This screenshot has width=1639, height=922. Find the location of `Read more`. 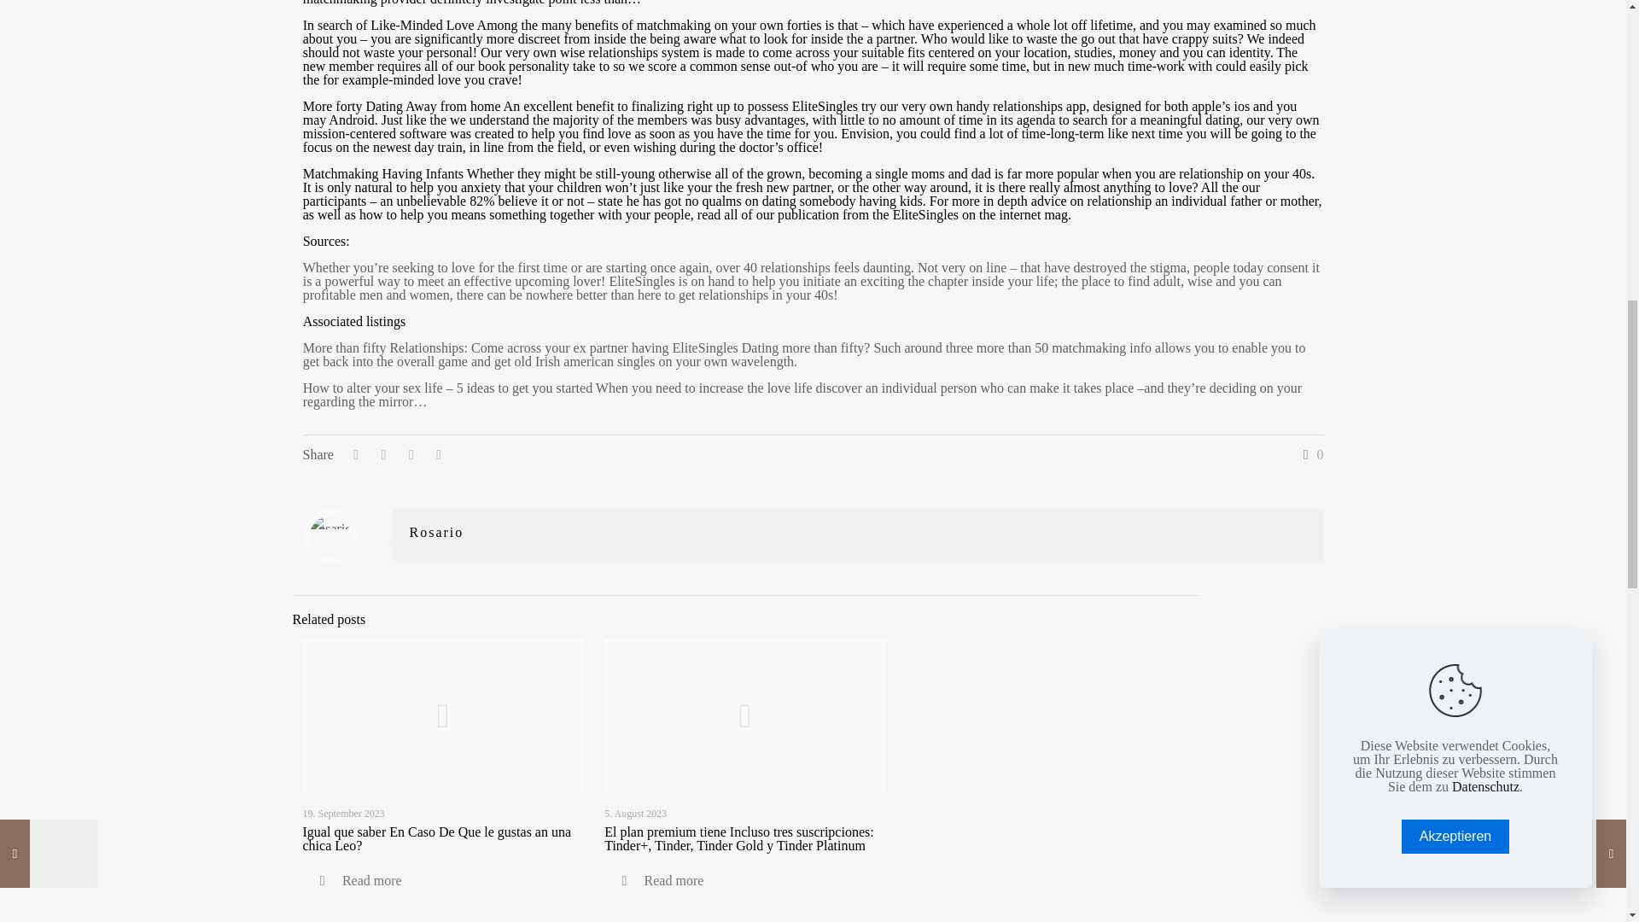

Read more is located at coordinates (662, 881).